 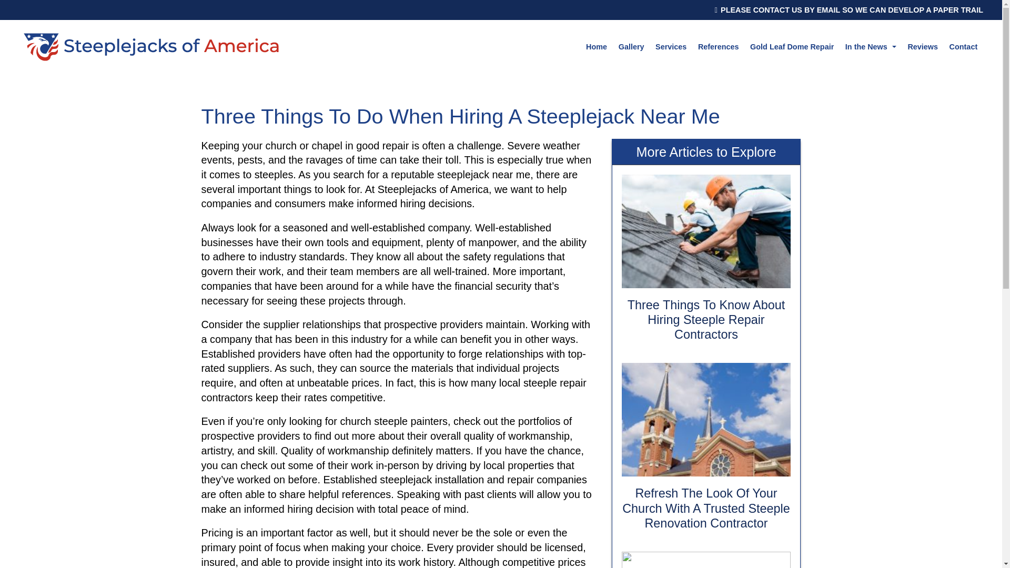 I want to click on In the News, so click(x=870, y=47).